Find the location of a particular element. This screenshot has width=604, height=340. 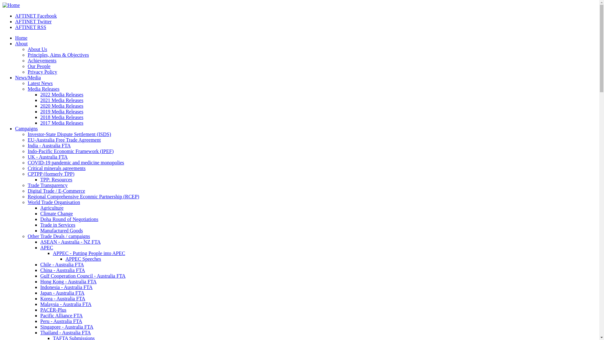

Trade in Services is located at coordinates (58, 225).